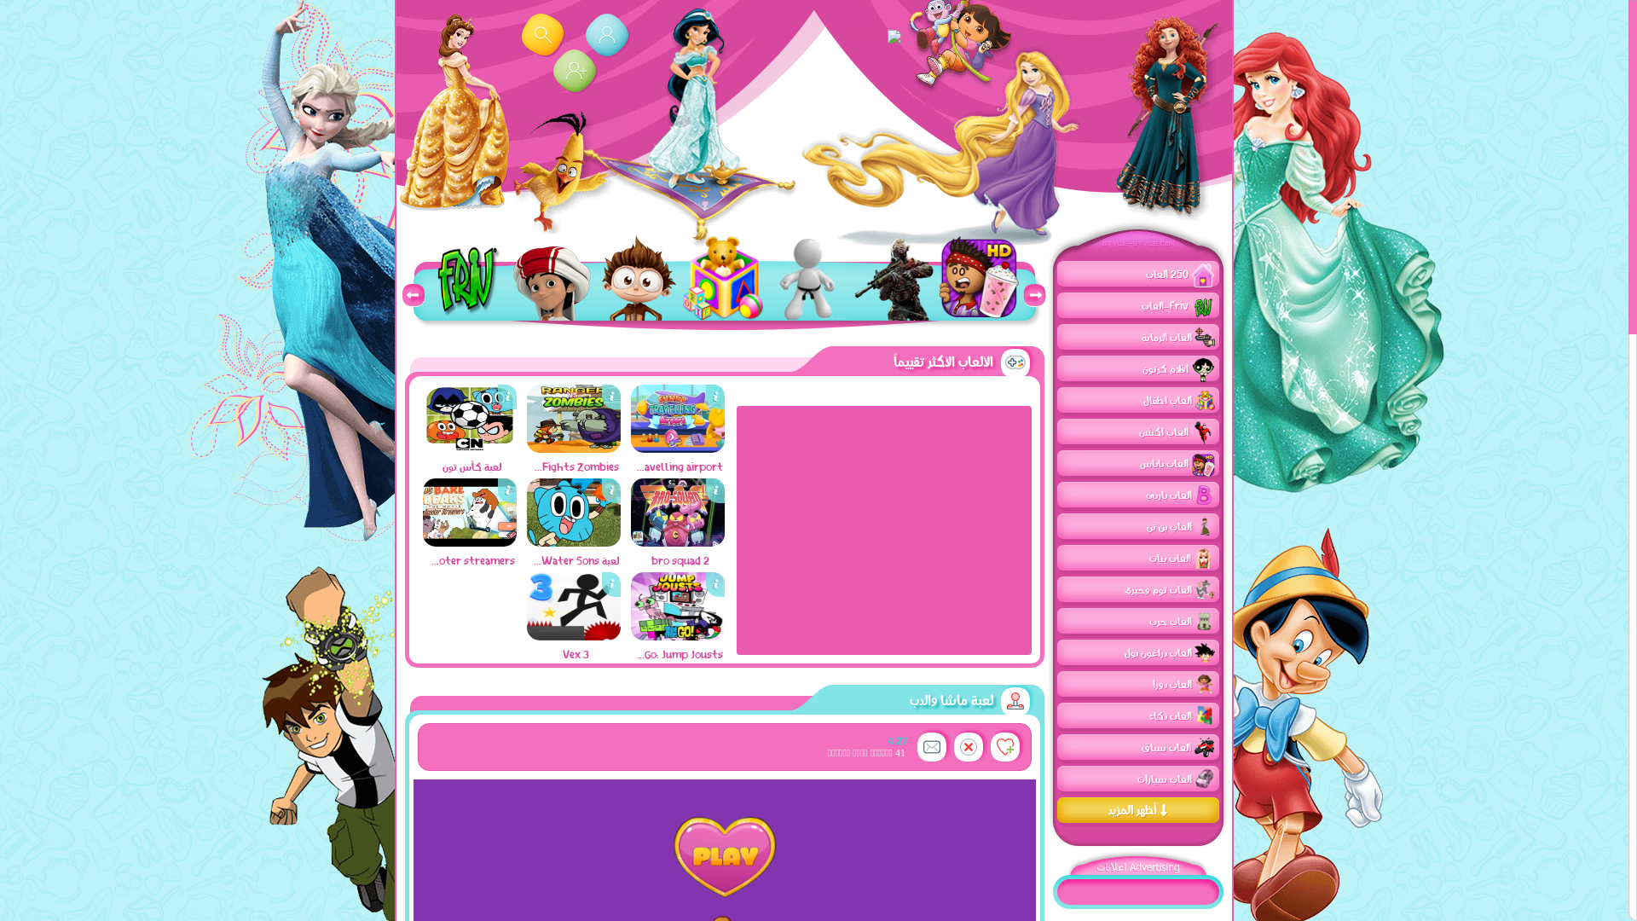  I want to click on Ranger Fights Zombies, so click(574, 449).